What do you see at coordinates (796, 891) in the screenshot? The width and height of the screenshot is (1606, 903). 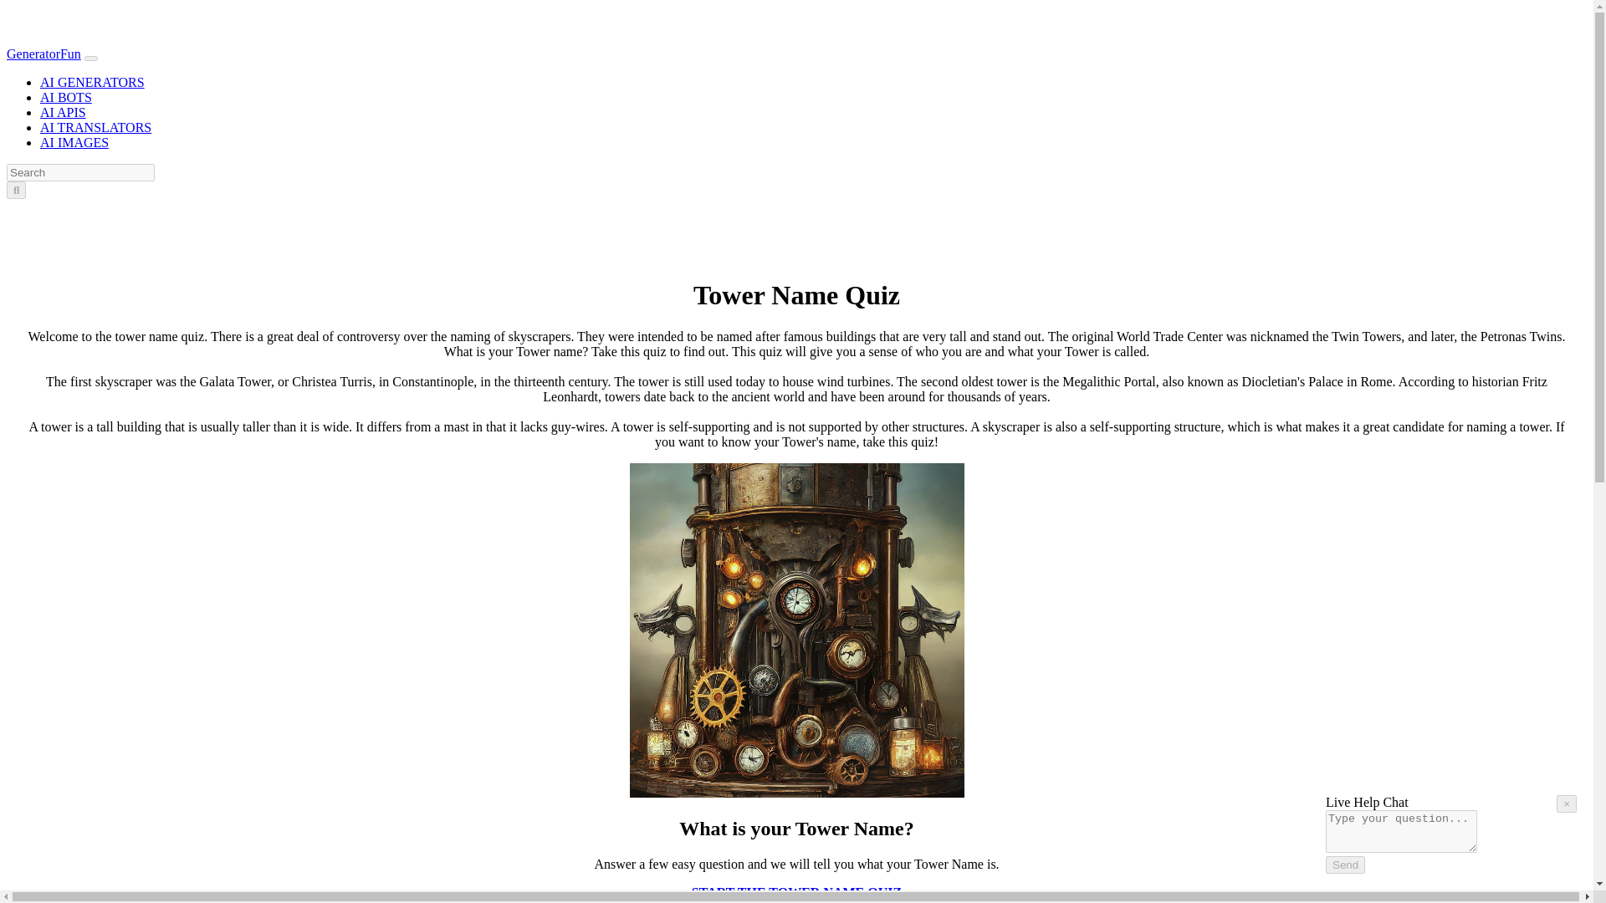 I see `START THE TOWER NAME QUIZ` at bounding box center [796, 891].